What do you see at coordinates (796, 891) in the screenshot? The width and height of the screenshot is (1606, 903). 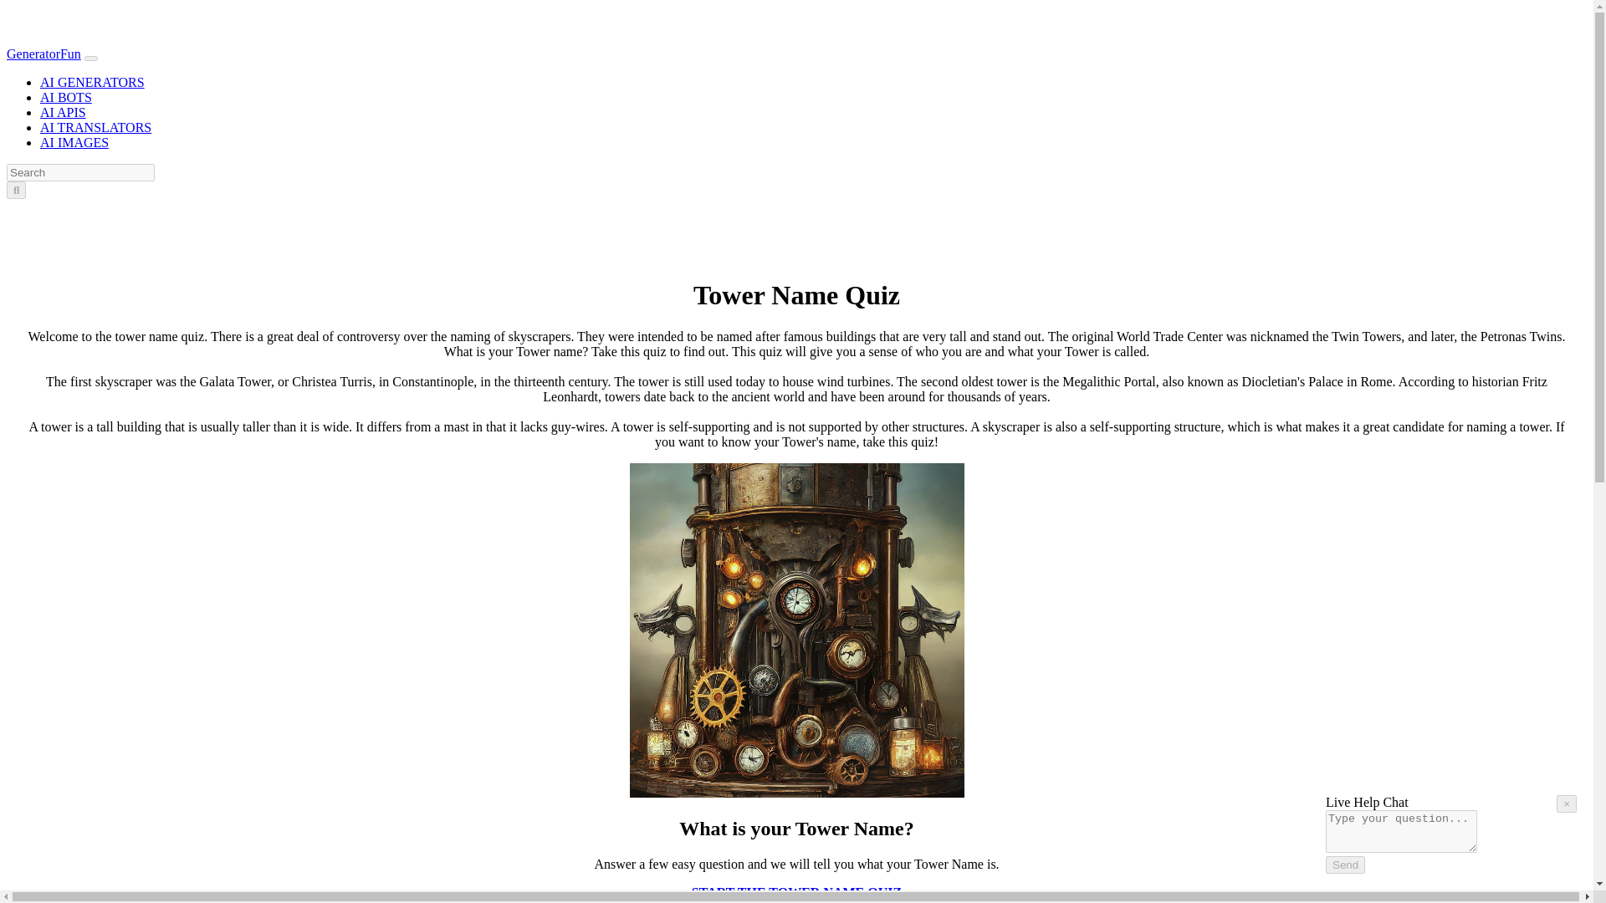 I see `START THE TOWER NAME QUIZ` at bounding box center [796, 891].